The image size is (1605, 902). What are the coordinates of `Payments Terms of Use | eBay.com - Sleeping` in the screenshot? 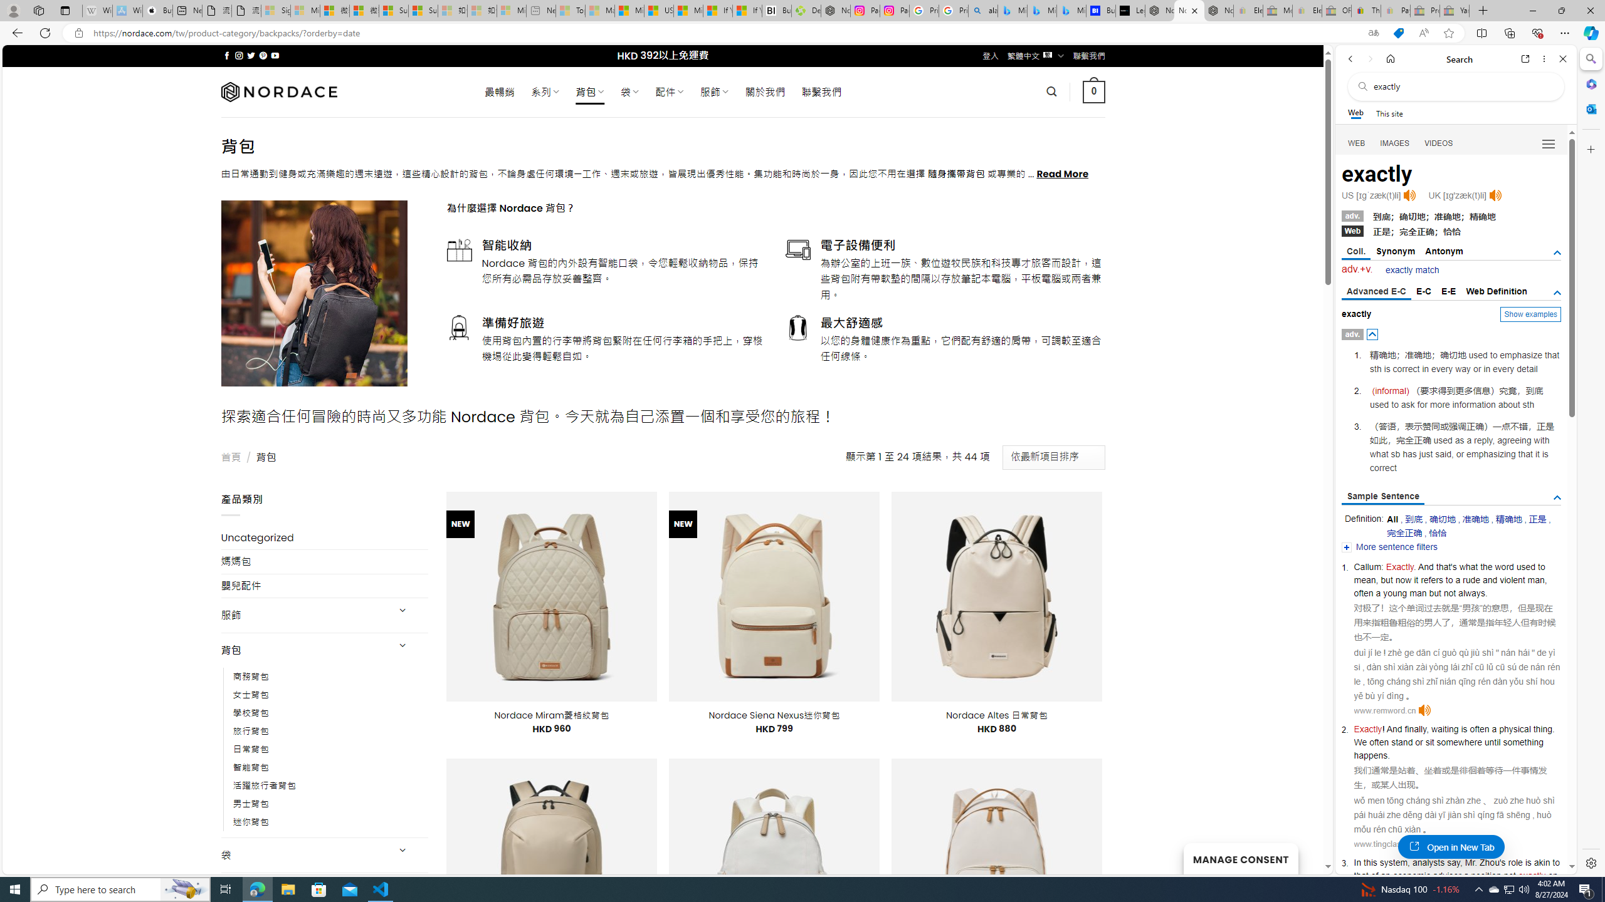 It's located at (1395, 11).